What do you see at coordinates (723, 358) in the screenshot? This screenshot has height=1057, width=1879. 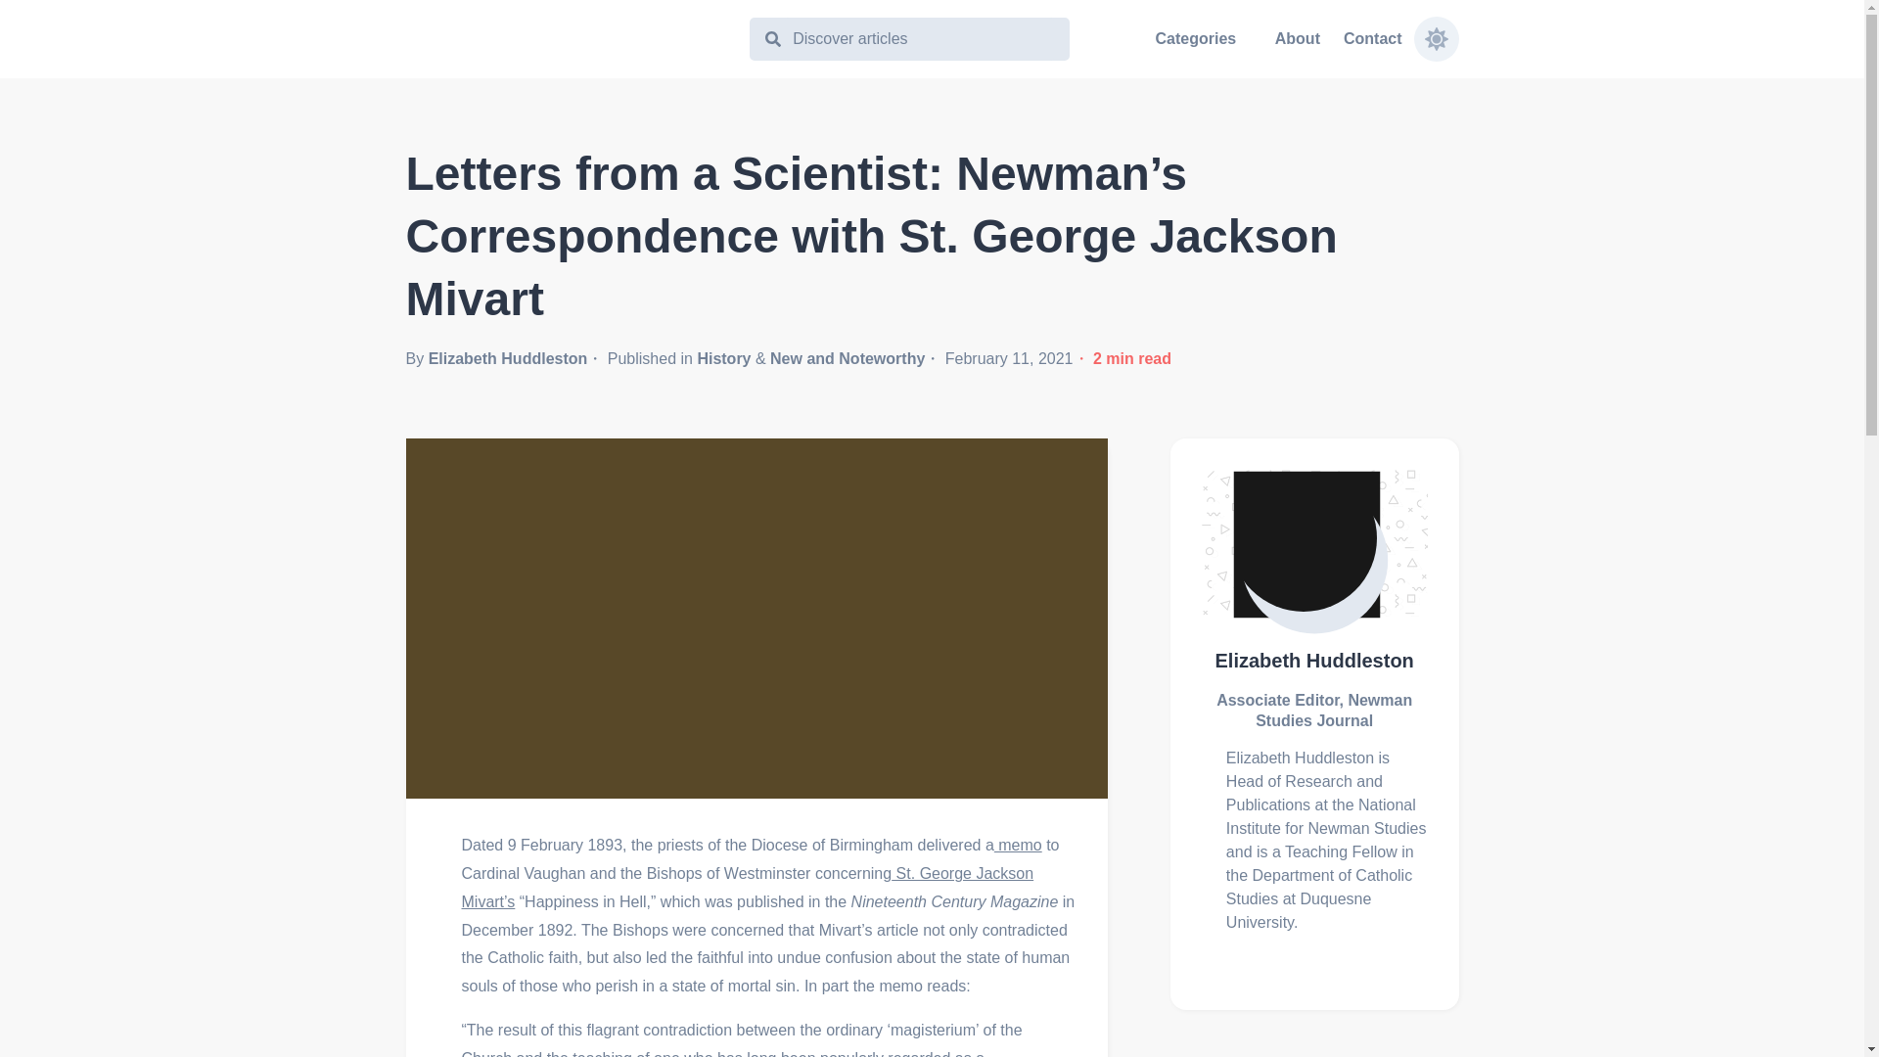 I see `History` at bounding box center [723, 358].